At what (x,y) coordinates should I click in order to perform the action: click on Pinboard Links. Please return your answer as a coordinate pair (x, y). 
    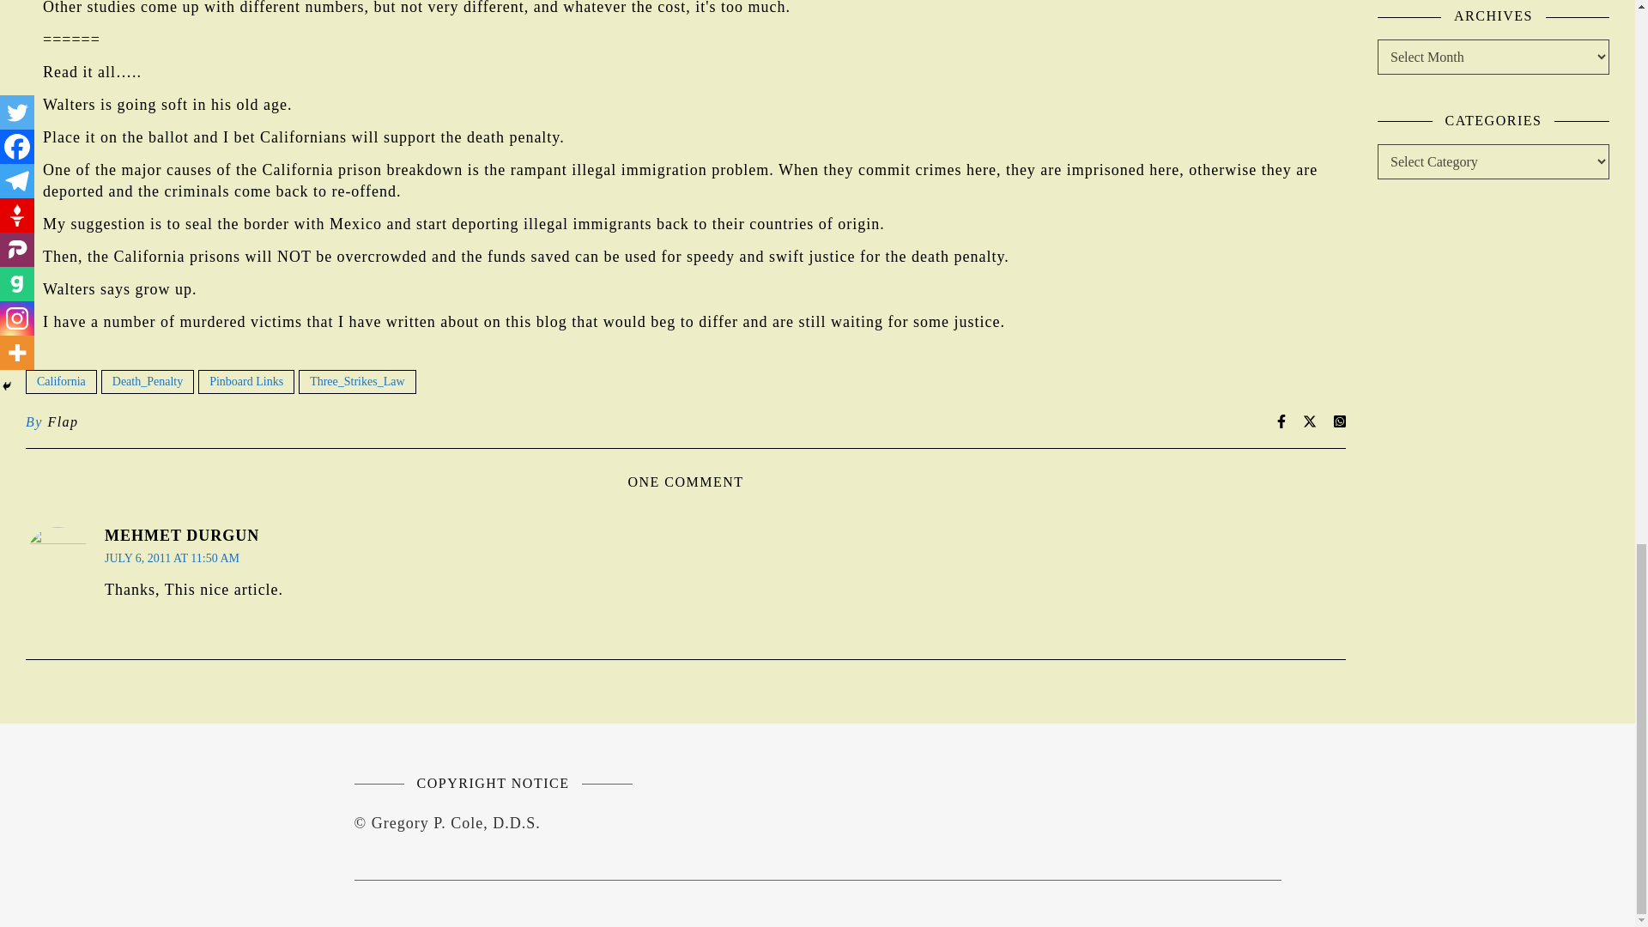
    Looking at the image, I should click on (245, 381).